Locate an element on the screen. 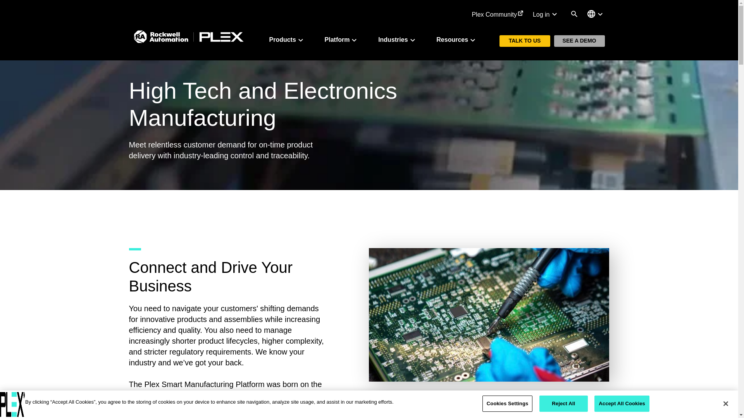 This screenshot has height=418, width=744. Resources is located at coordinates (456, 39).